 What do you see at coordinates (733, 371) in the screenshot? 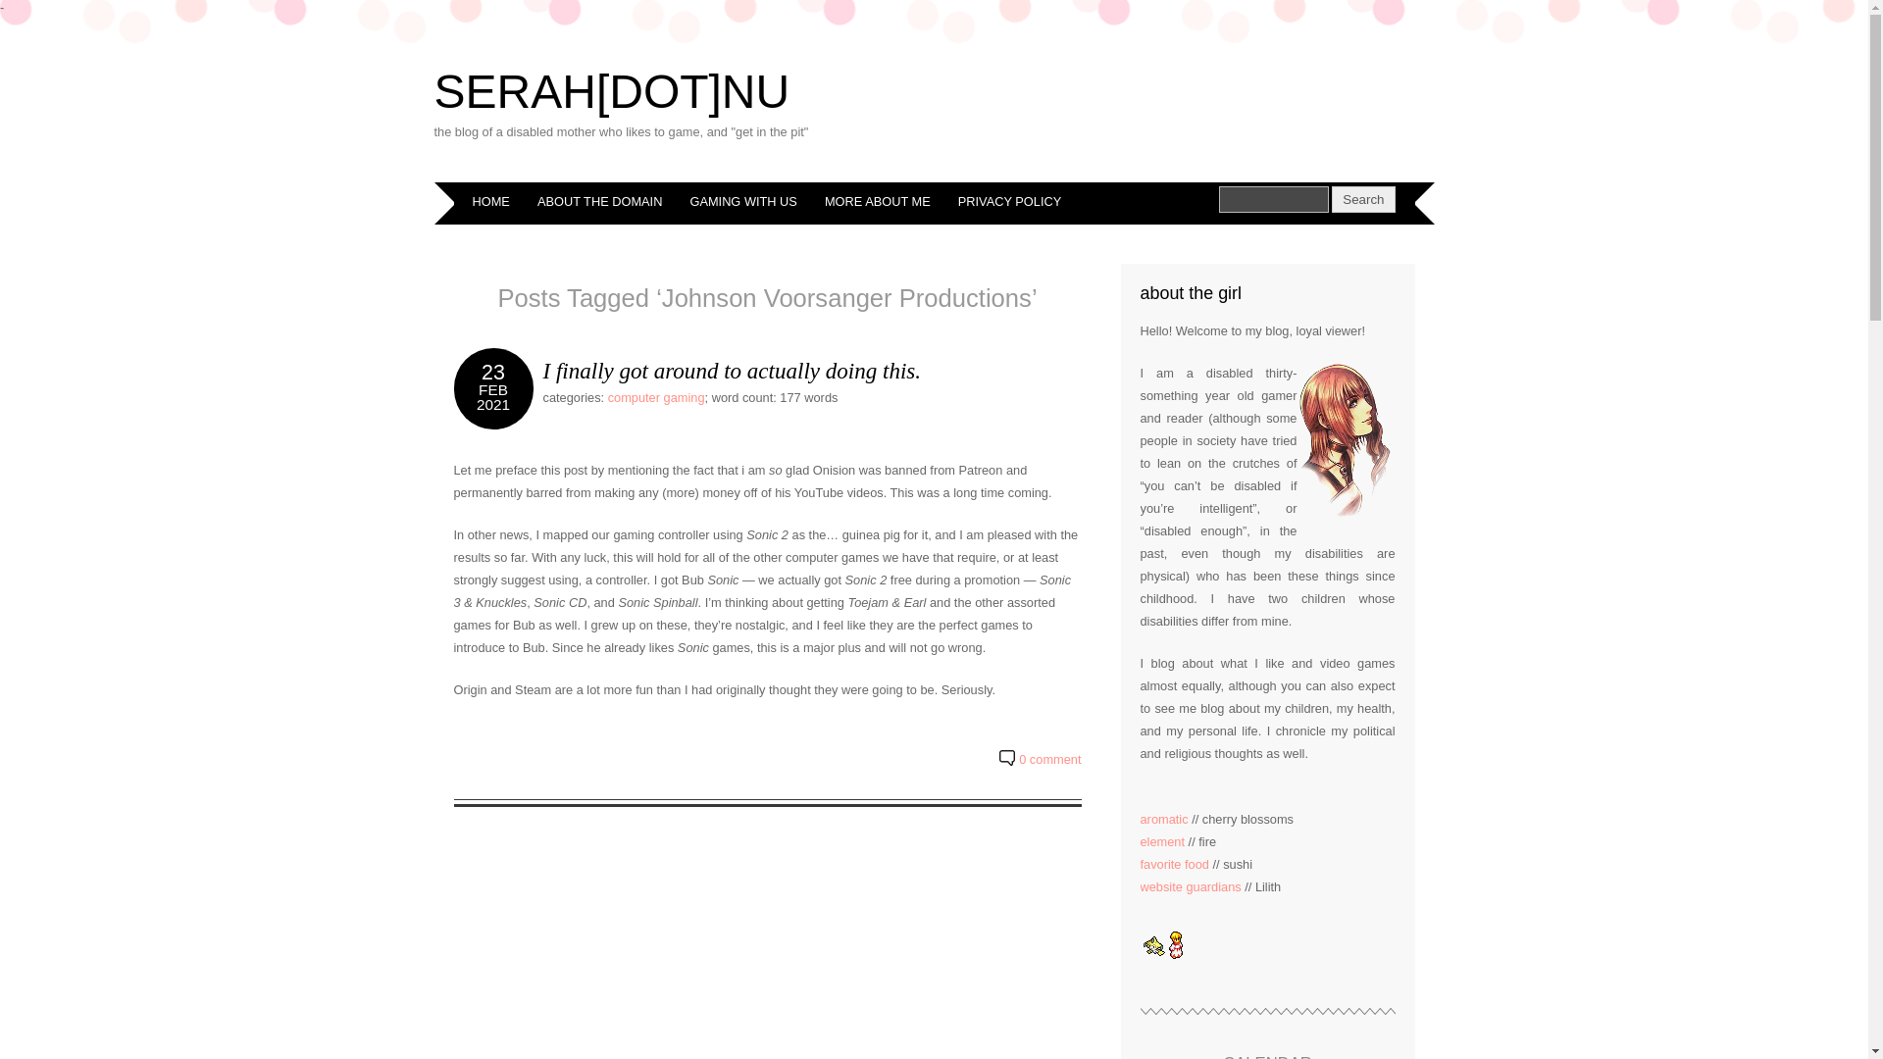
I see `I finally got around to actually doing this.` at bounding box center [733, 371].